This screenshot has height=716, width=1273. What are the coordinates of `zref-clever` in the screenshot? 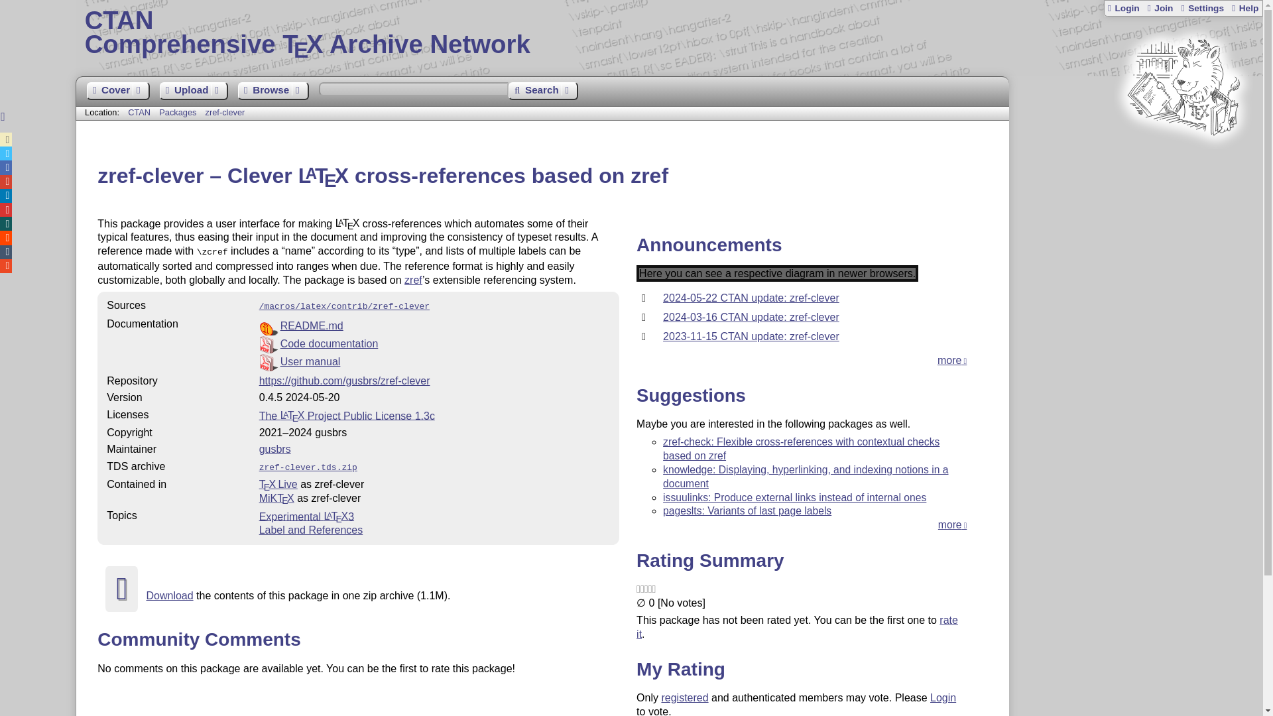 It's located at (225, 113).